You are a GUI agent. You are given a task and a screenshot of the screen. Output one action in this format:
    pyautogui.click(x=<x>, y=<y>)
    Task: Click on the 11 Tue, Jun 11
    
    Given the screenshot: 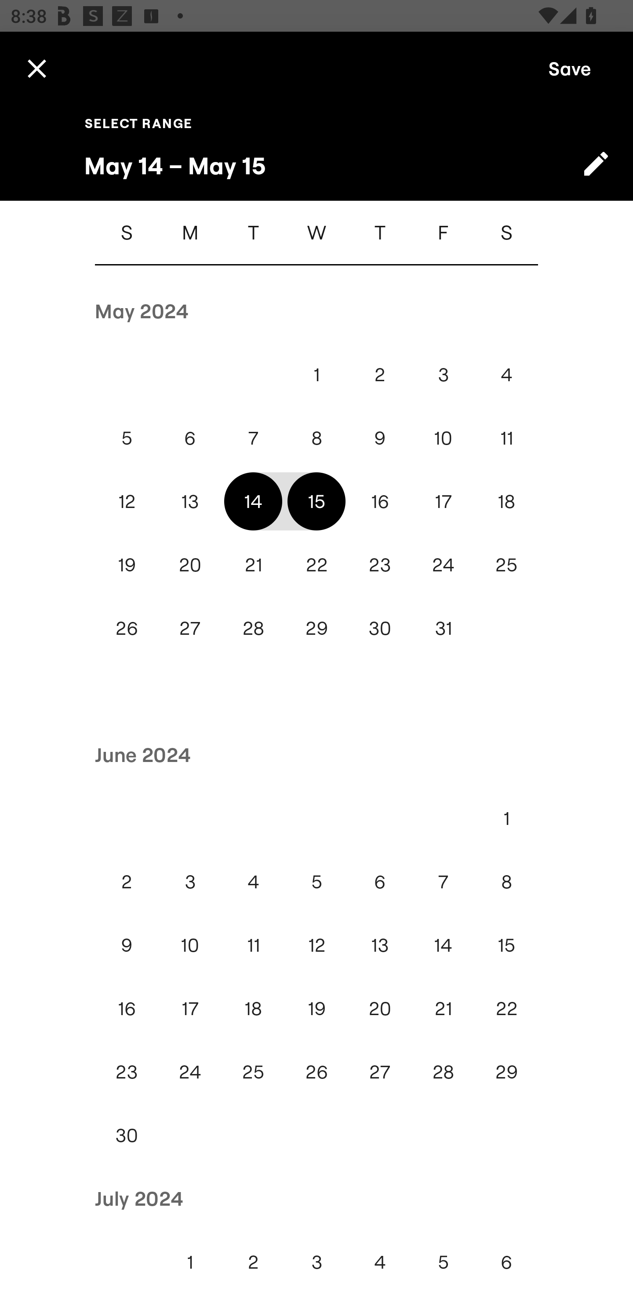 What is the action you would take?
    pyautogui.click(x=253, y=945)
    